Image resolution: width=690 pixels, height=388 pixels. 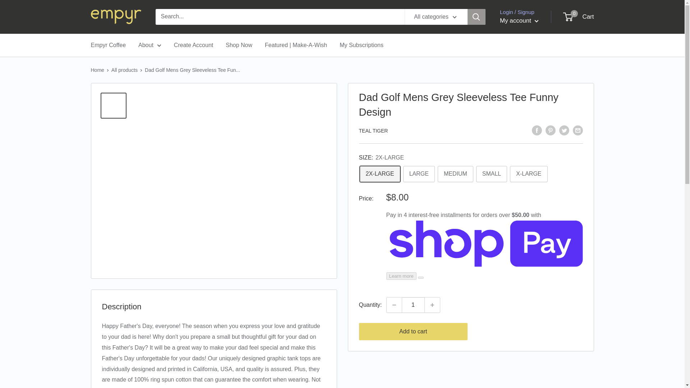 What do you see at coordinates (528, 174) in the screenshot?
I see `X-LARGE` at bounding box center [528, 174].